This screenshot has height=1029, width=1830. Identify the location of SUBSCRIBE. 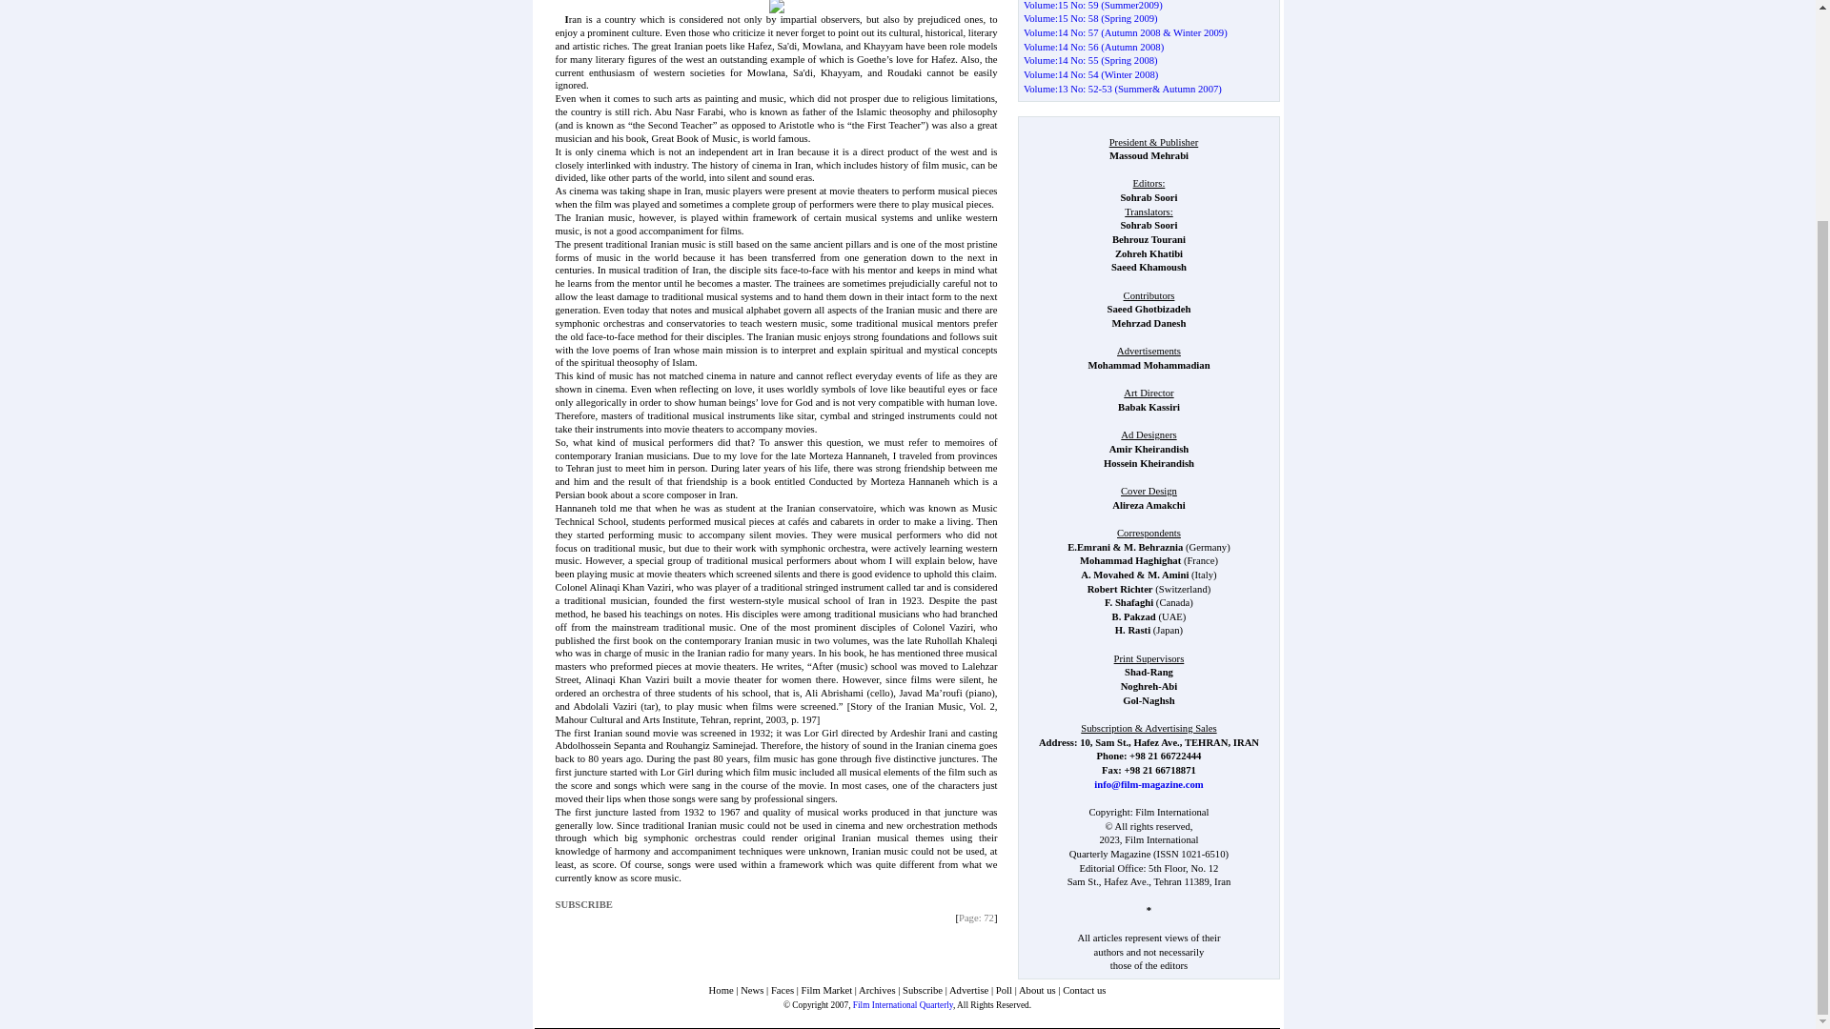
(584, 903).